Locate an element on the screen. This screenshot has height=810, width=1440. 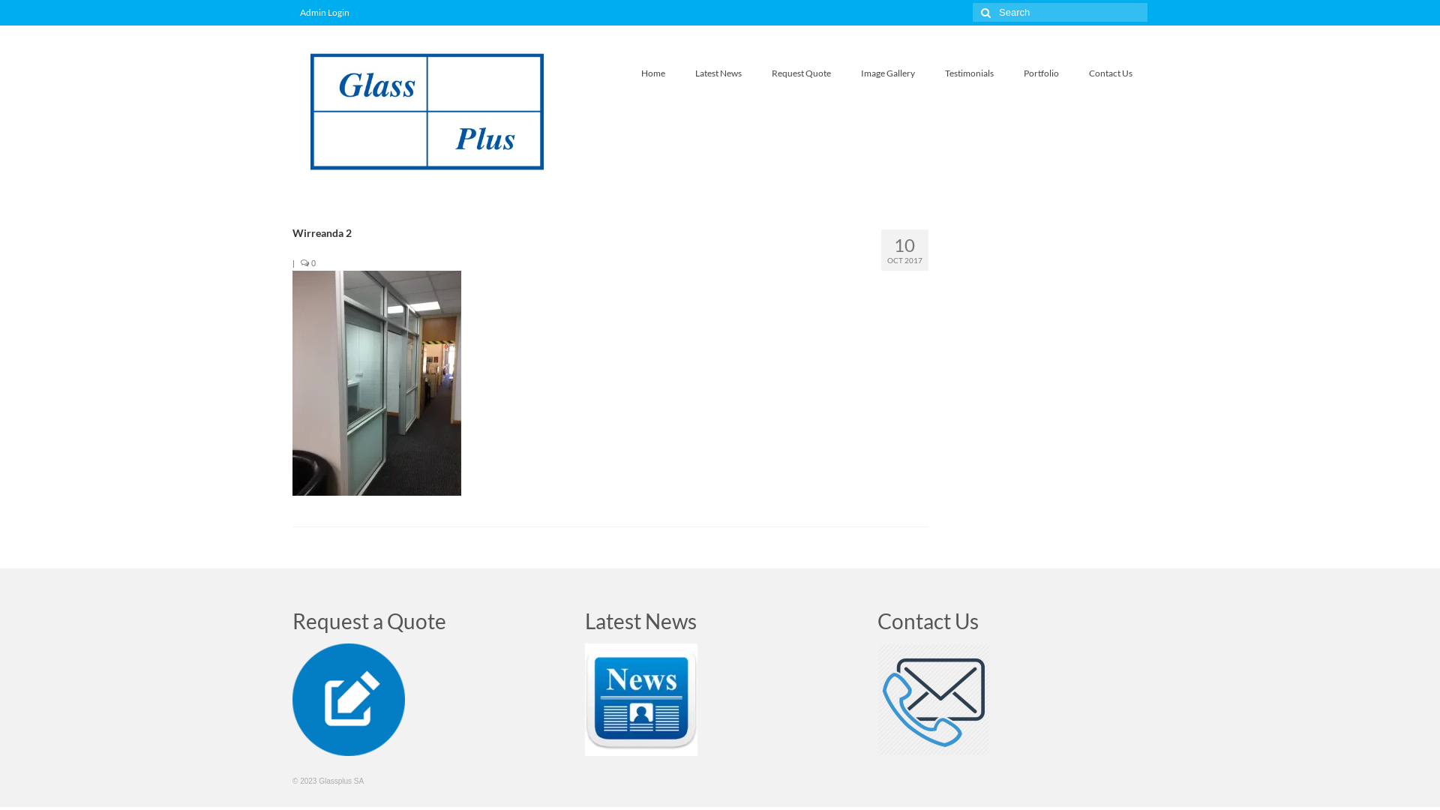
Request Quote is located at coordinates (801, 73).